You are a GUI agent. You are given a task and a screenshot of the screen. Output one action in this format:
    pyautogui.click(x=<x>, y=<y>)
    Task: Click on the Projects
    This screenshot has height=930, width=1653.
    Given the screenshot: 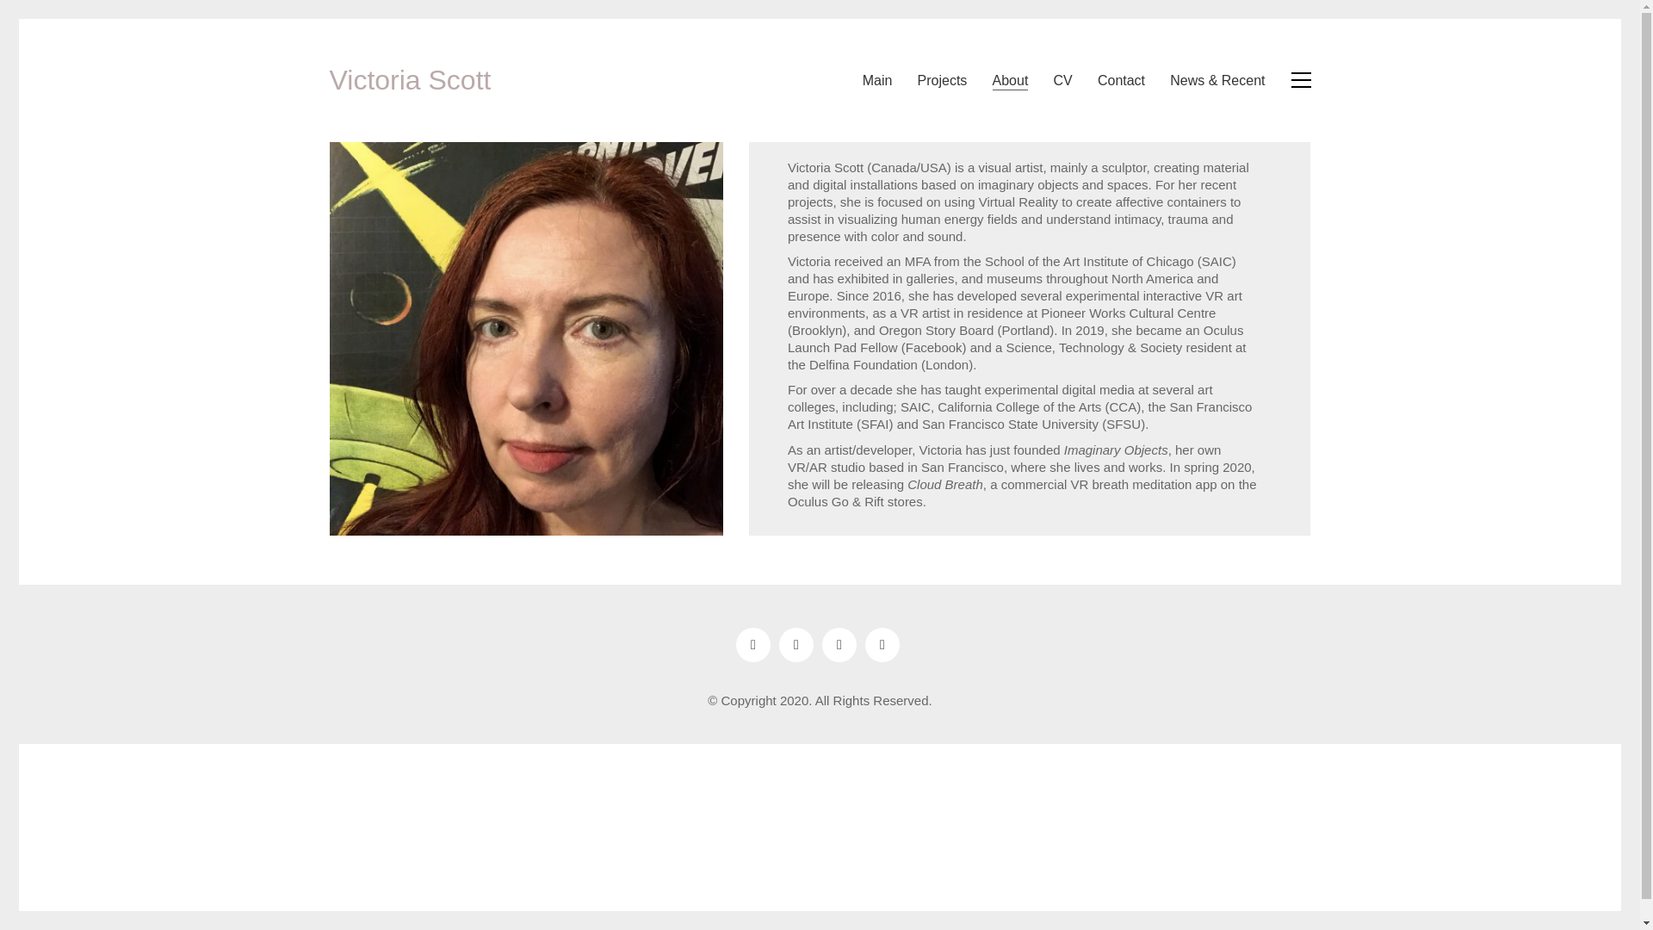 What is the action you would take?
    pyautogui.click(x=942, y=80)
    